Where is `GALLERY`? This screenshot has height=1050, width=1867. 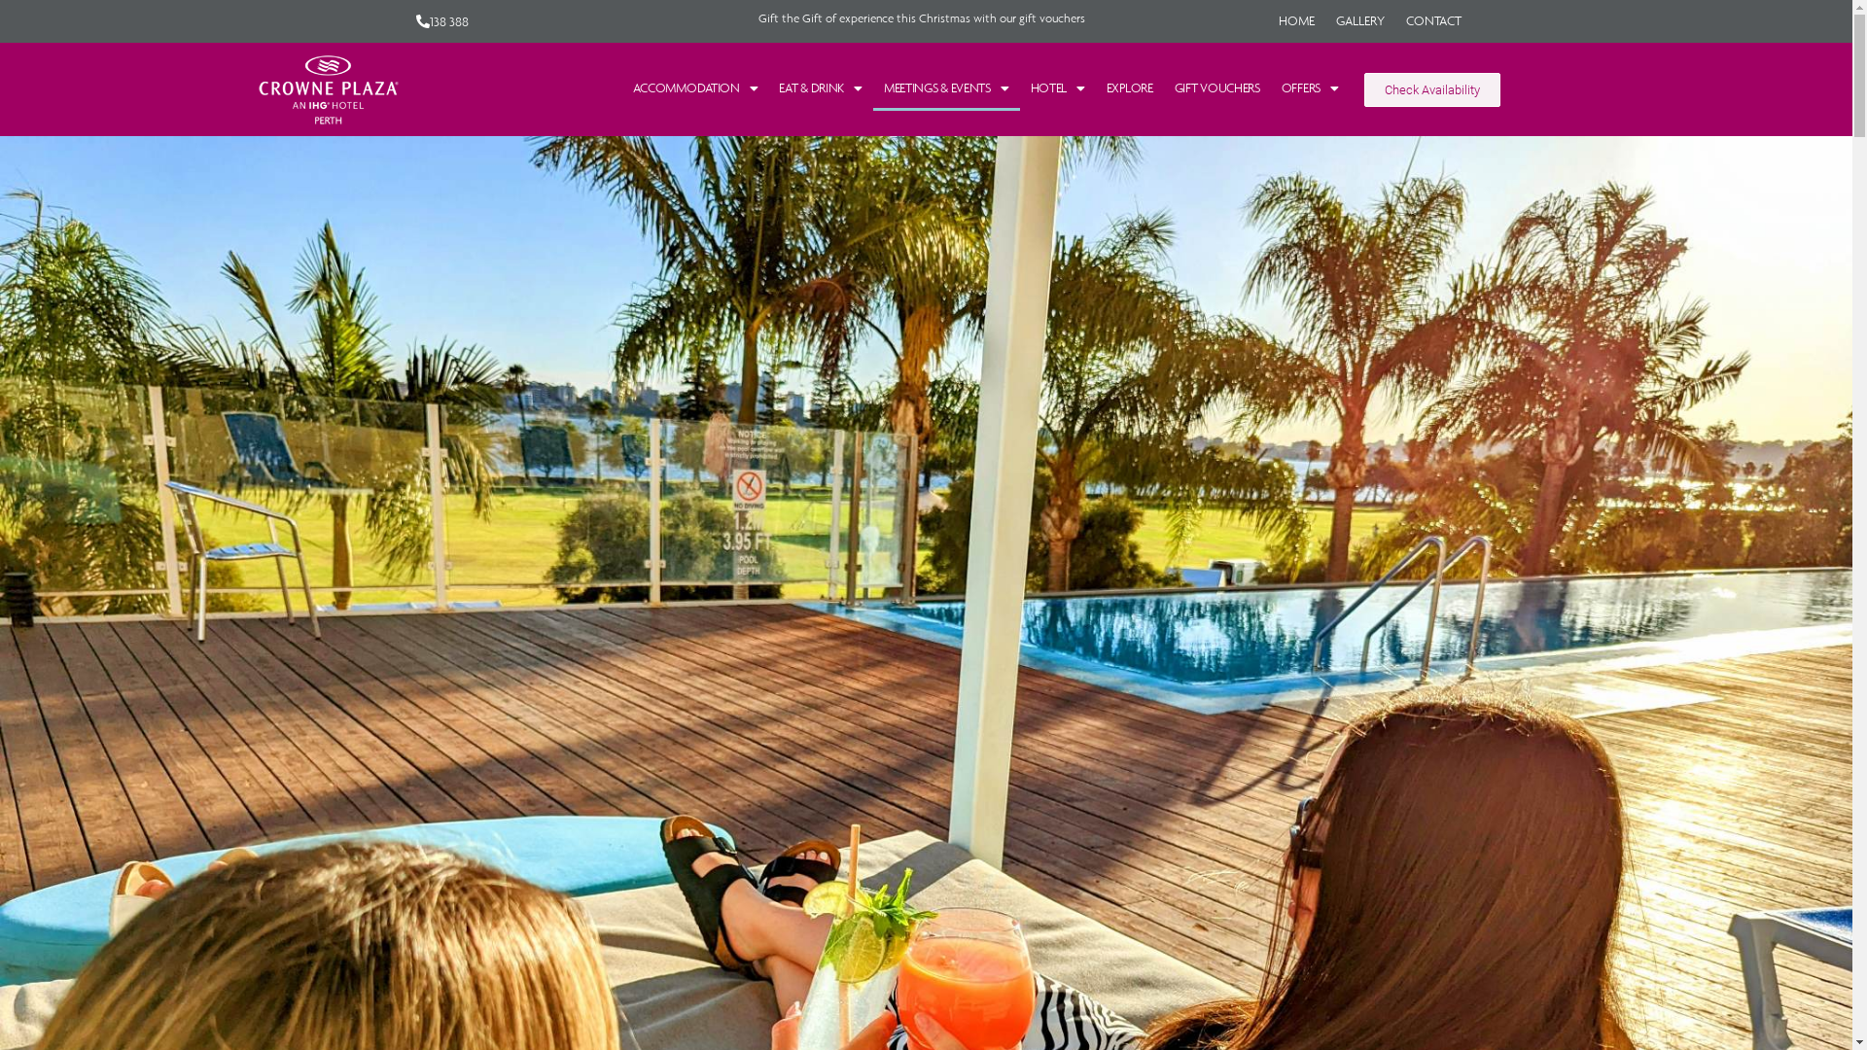
GALLERY is located at coordinates (1360, 21).